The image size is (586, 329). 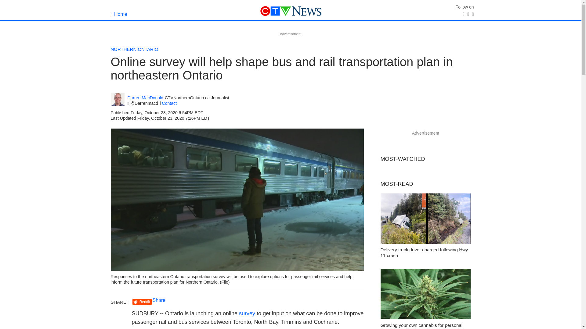 I want to click on Reddit, so click(x=142, y=302).